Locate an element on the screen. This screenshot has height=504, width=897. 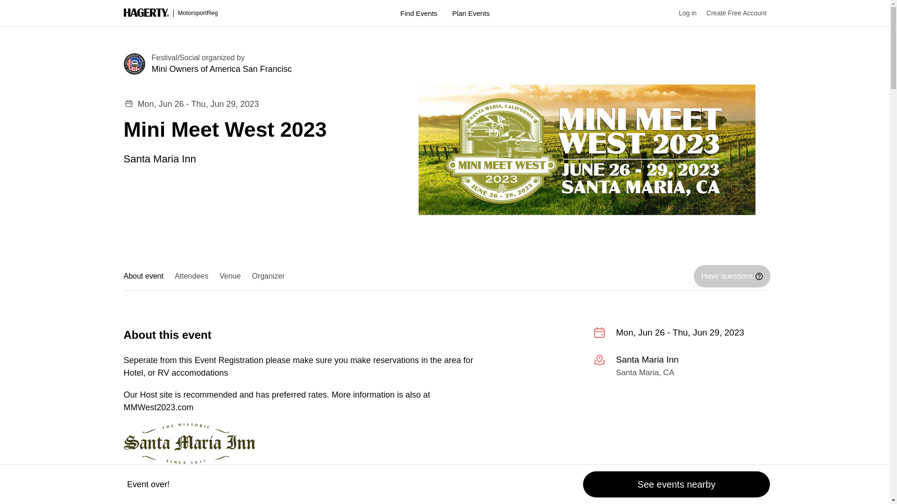
Plan Events is located at coordinates (471, 13).